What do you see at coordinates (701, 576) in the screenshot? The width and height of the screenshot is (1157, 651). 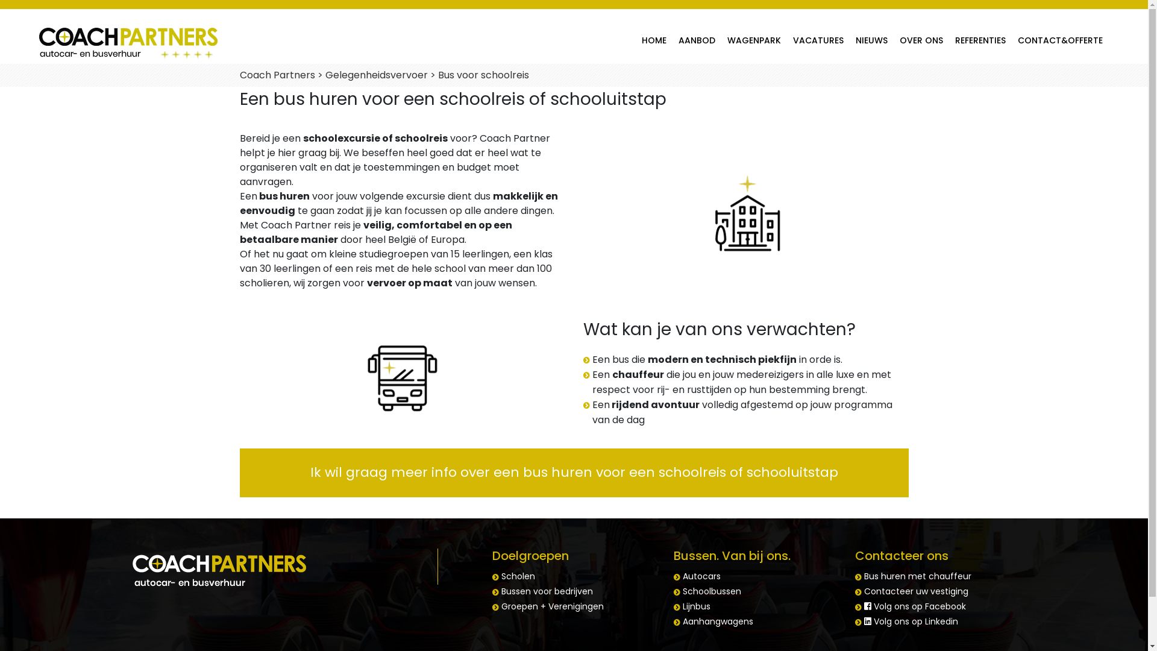 I see `Autocars` at bounding box center [701, 576].